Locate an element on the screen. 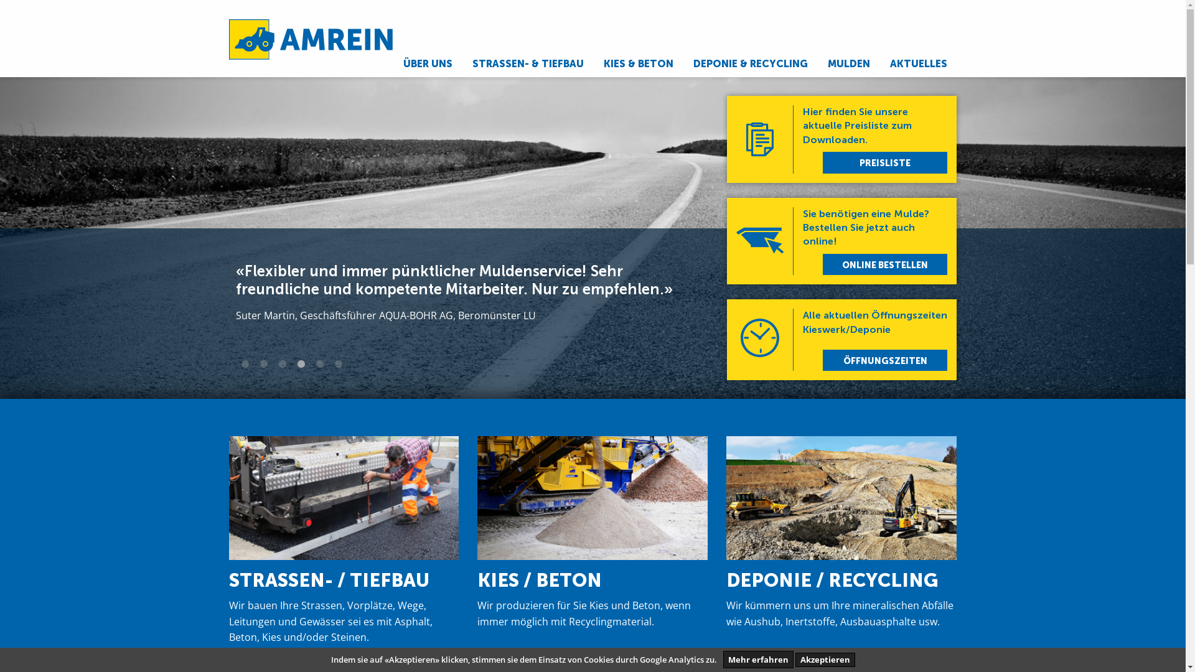  Akzeptieren is located at coordinates (825, 660).